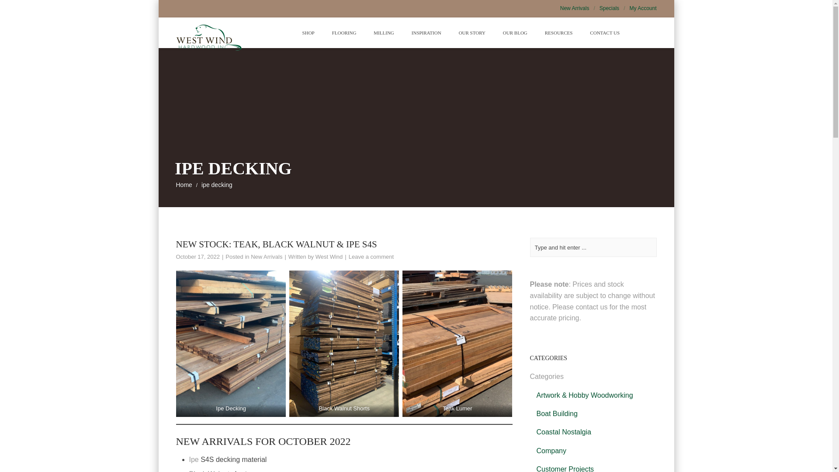  I want to click on View your shopping cart, so click(637, 41).